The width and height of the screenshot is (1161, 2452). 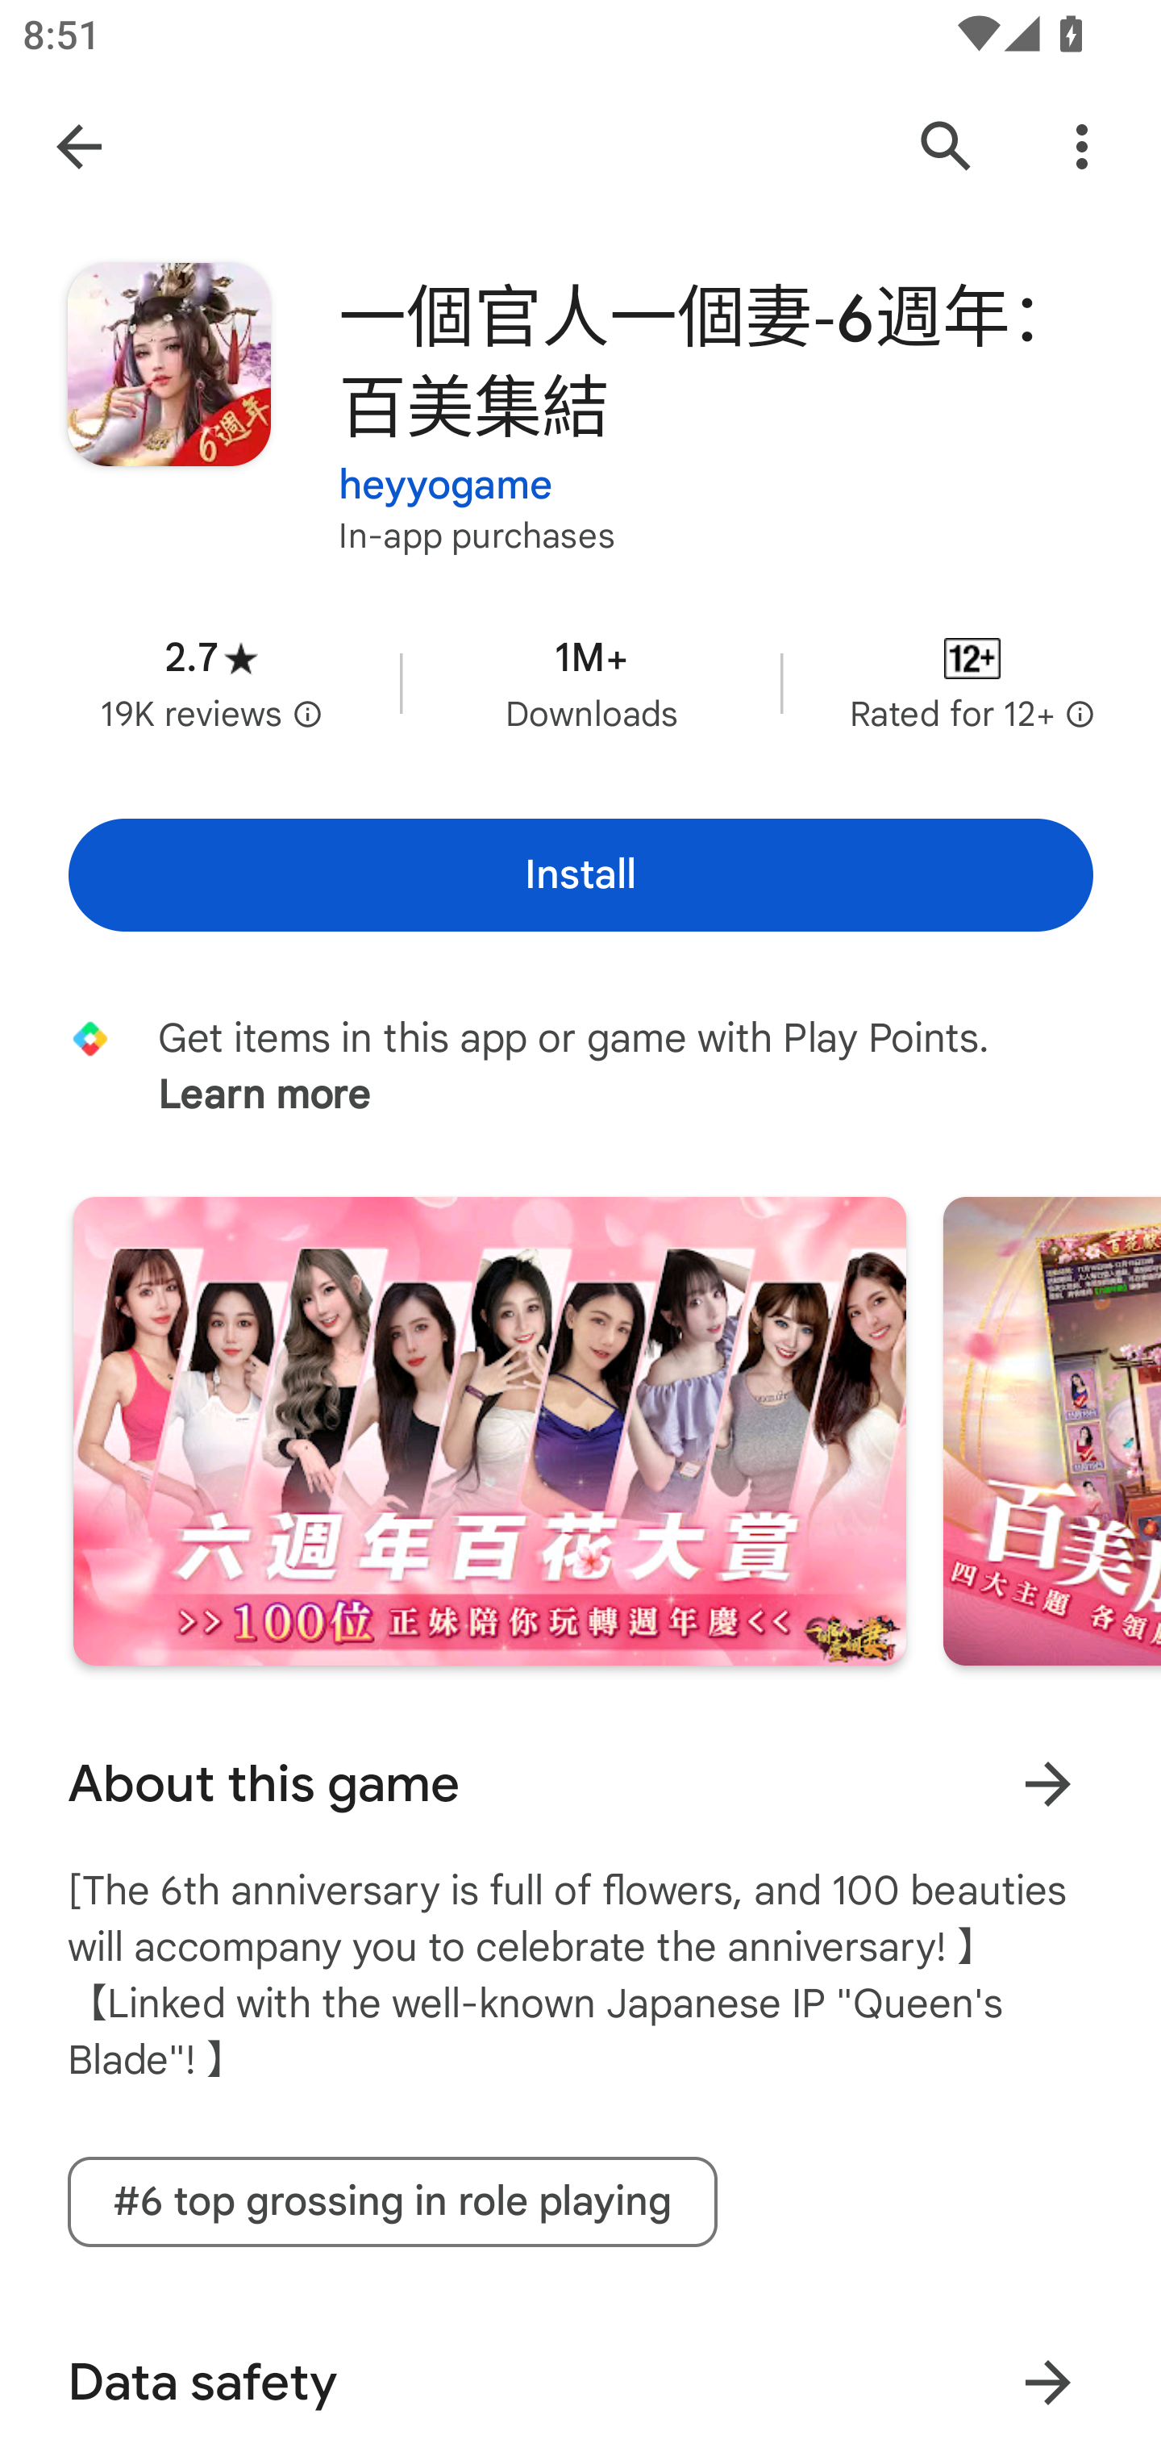 I want to click on Learn more about data safety, so click(x=1047, y=2381).